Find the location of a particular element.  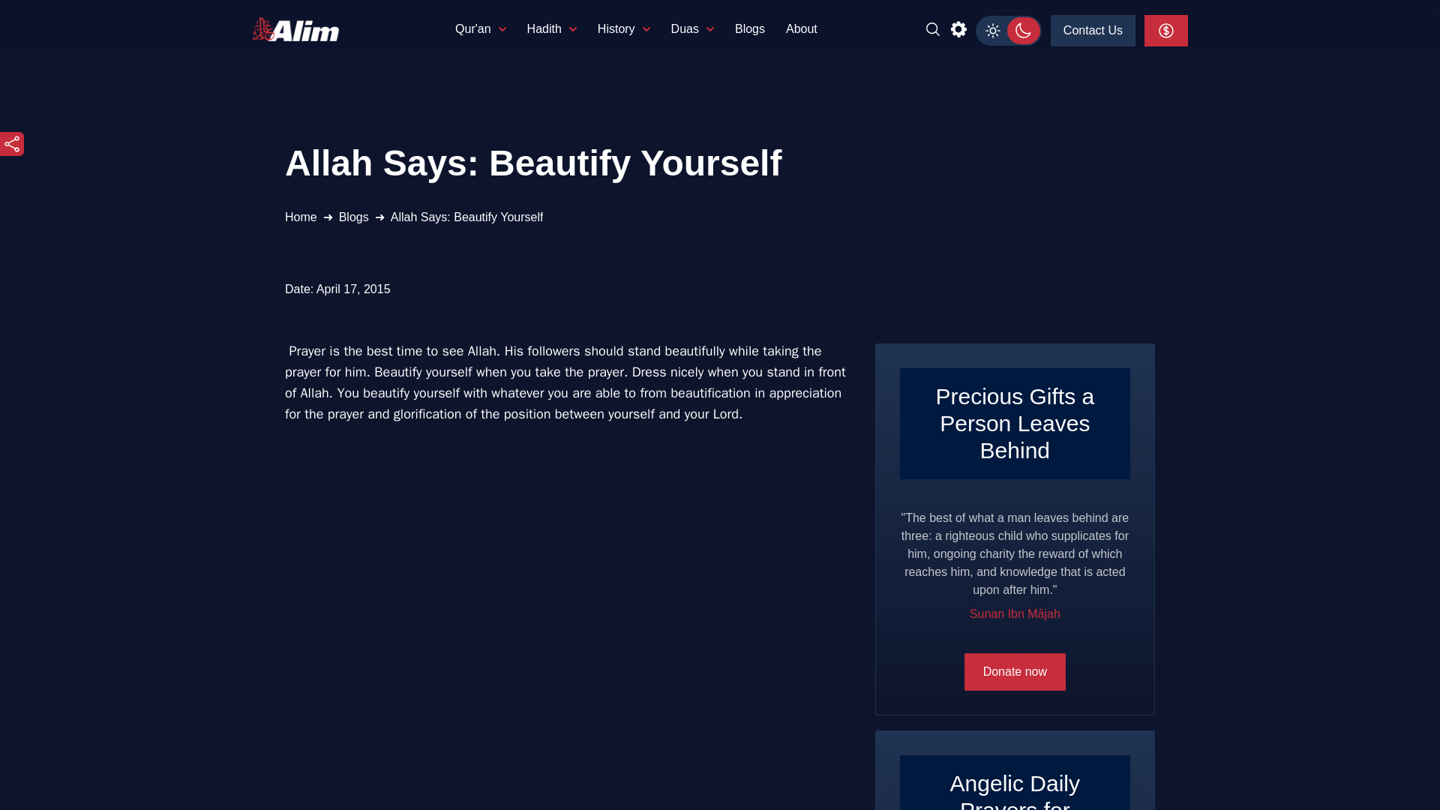

History is located at coordinates (624, 28).